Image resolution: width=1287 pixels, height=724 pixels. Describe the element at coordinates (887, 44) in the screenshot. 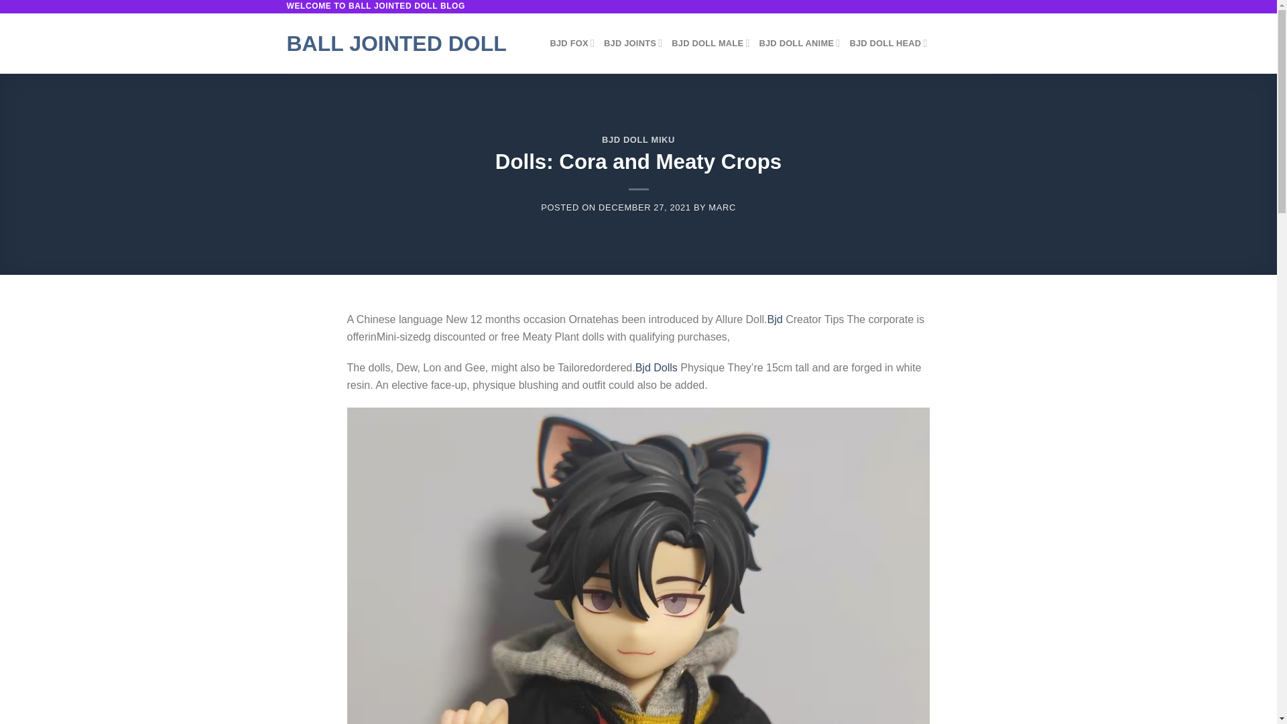

I see `BJD DOLL HEAD` at that location.